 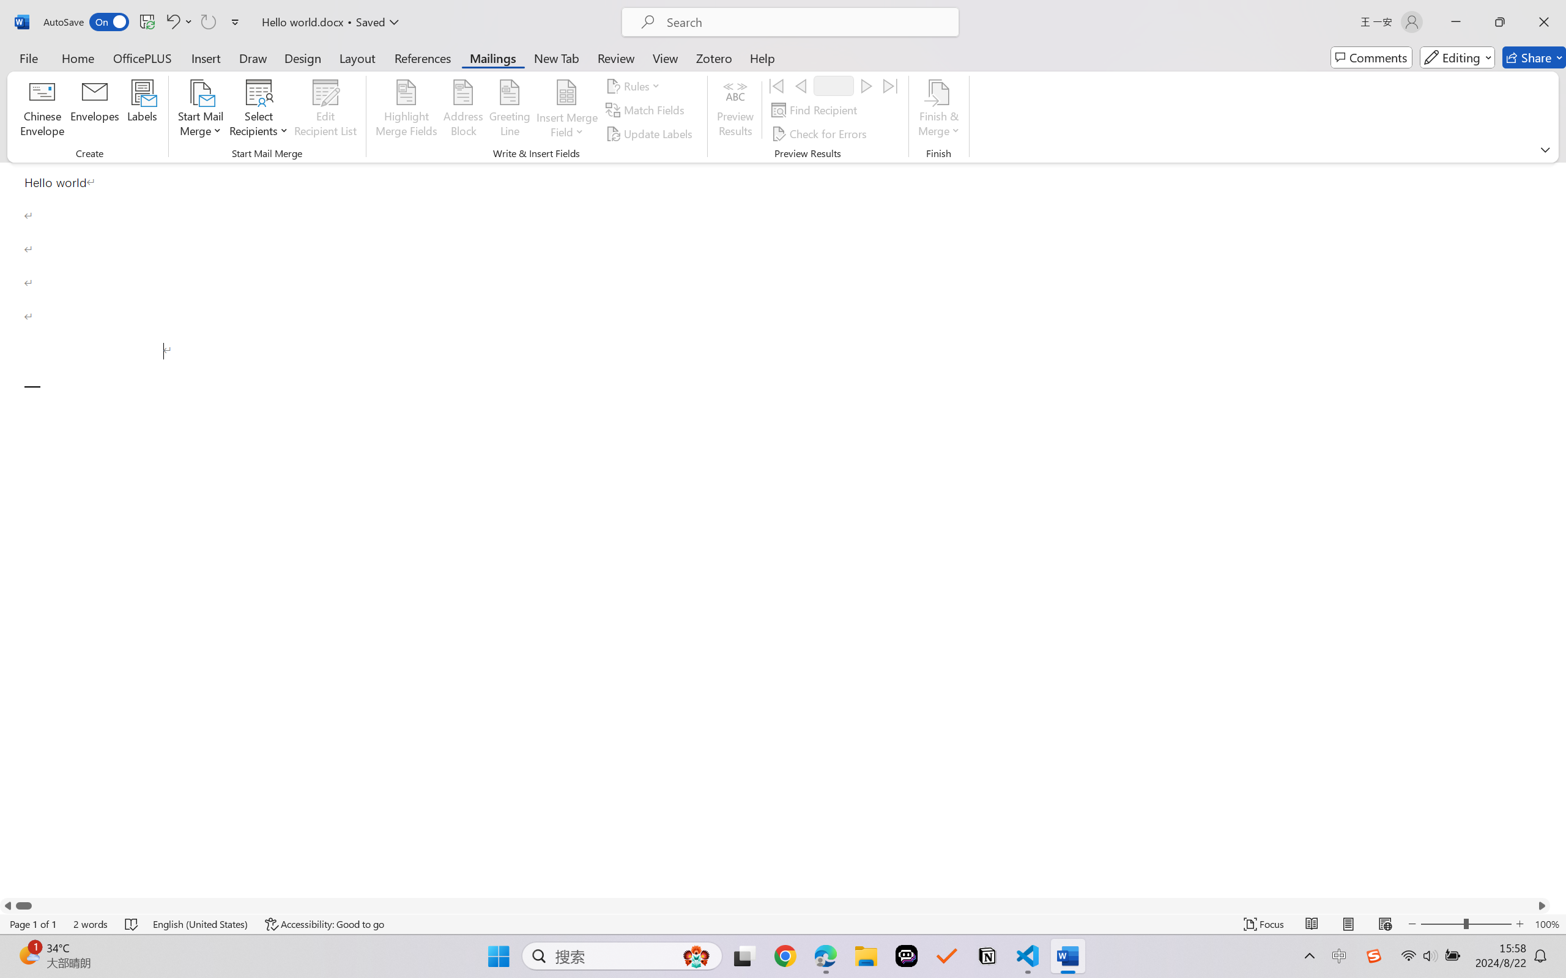 I want to click on Restore Down, so click(x=1500, y=22).